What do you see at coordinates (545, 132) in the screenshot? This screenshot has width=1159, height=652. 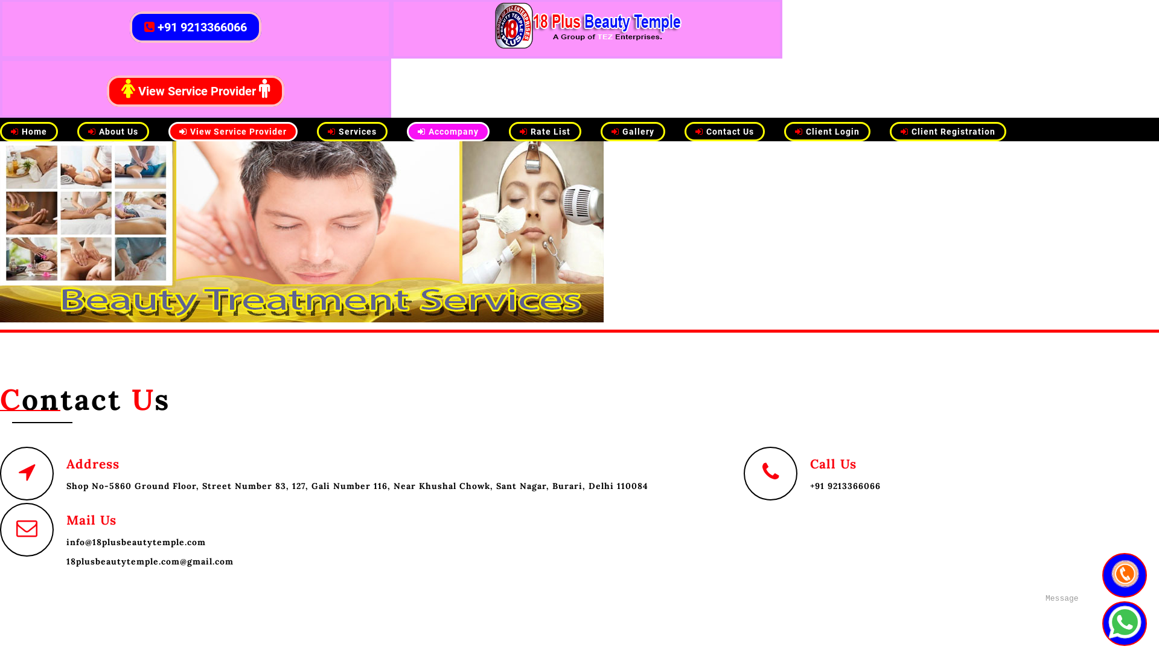 I see `Rate List` at bounding box center [545, 132].